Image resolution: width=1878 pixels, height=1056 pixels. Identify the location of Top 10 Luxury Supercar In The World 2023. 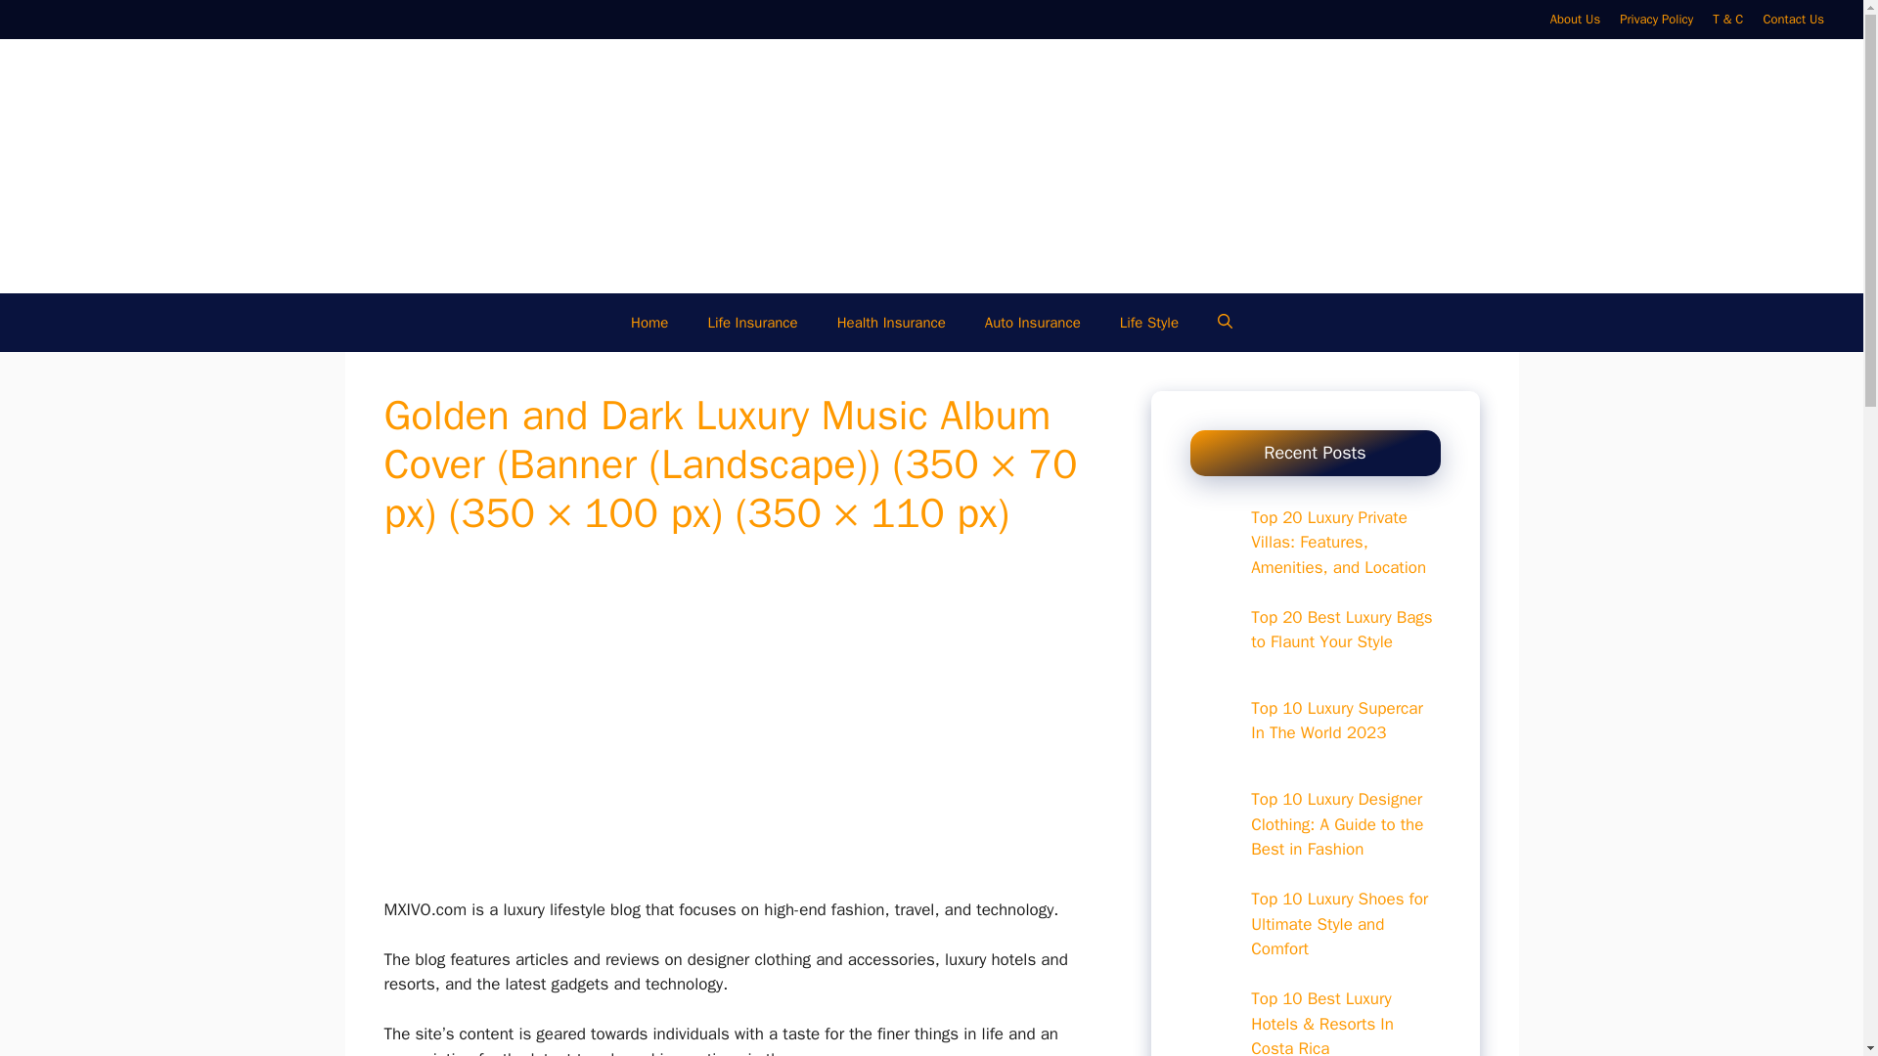
(1336, 721).